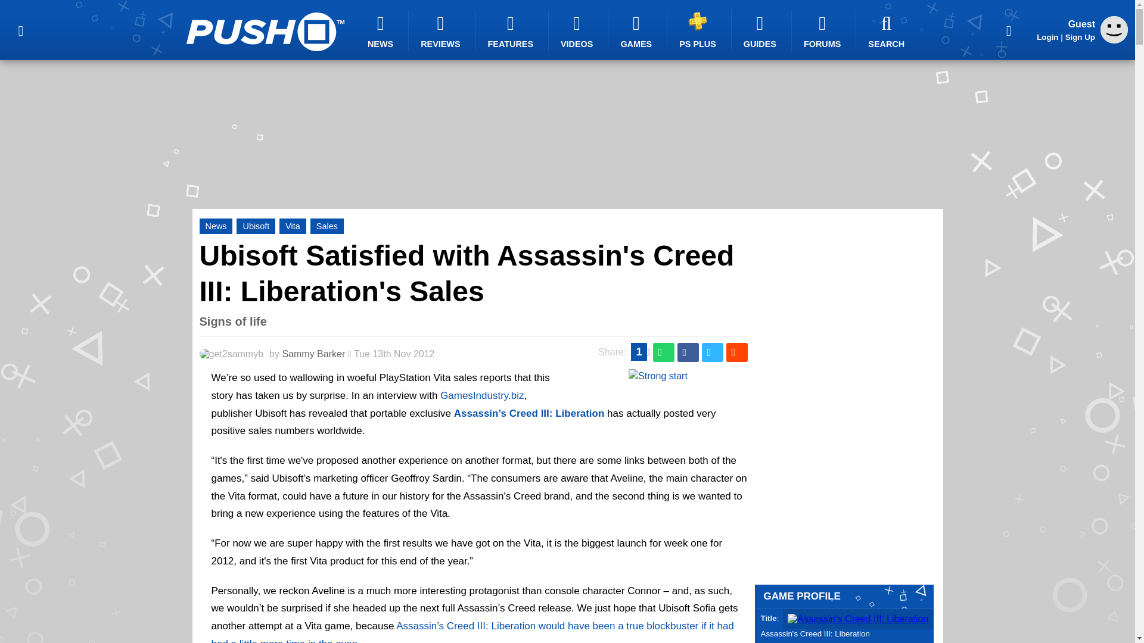  Describe the element at coordinates (313, 354) in the screenshot. I see `Sammy Barker` at that location.